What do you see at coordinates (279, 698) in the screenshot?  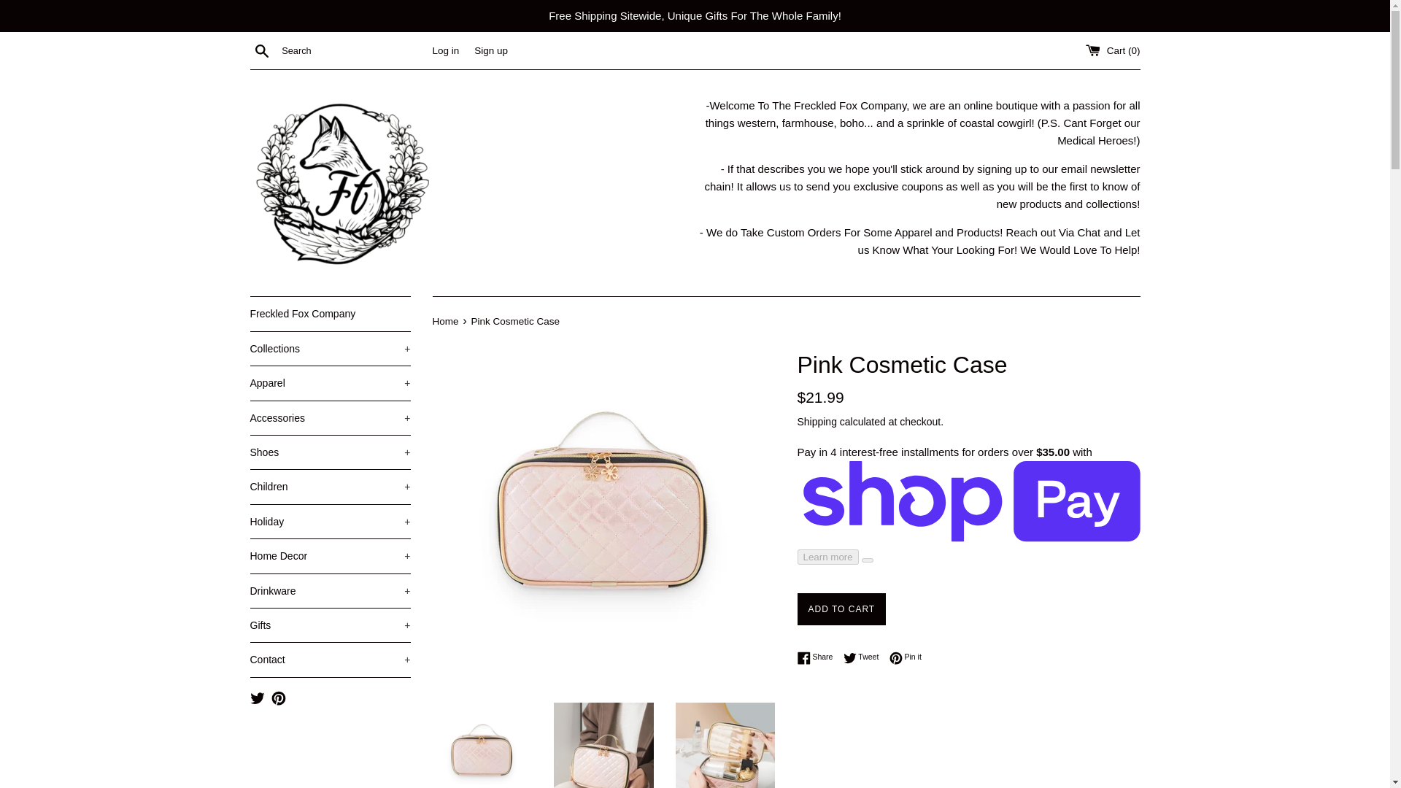 I see `FreckledFoxCompany on Pinterest` at bounding box center [279, 698].